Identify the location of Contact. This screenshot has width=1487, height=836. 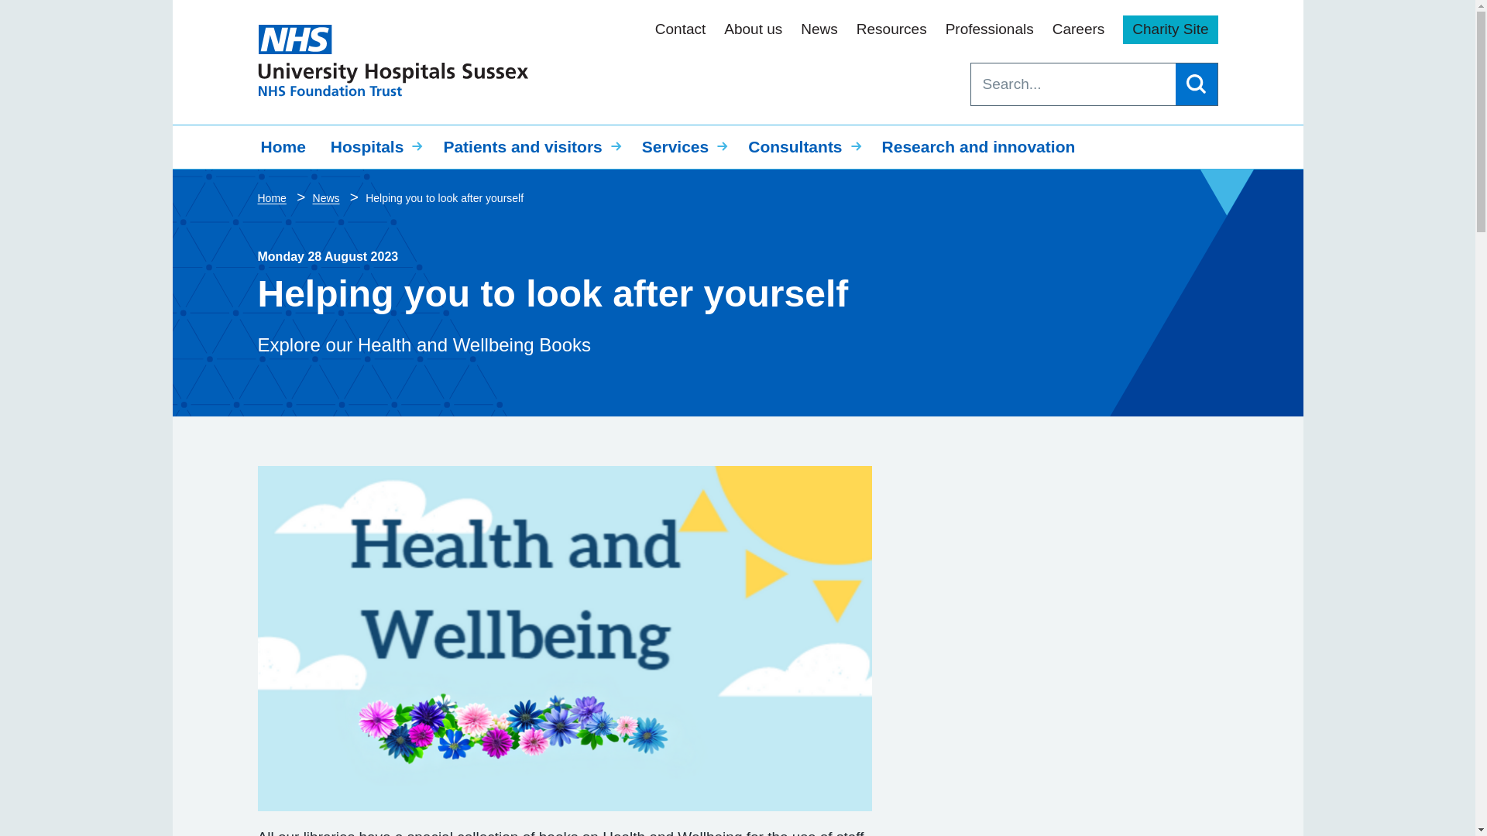
(680, 29).